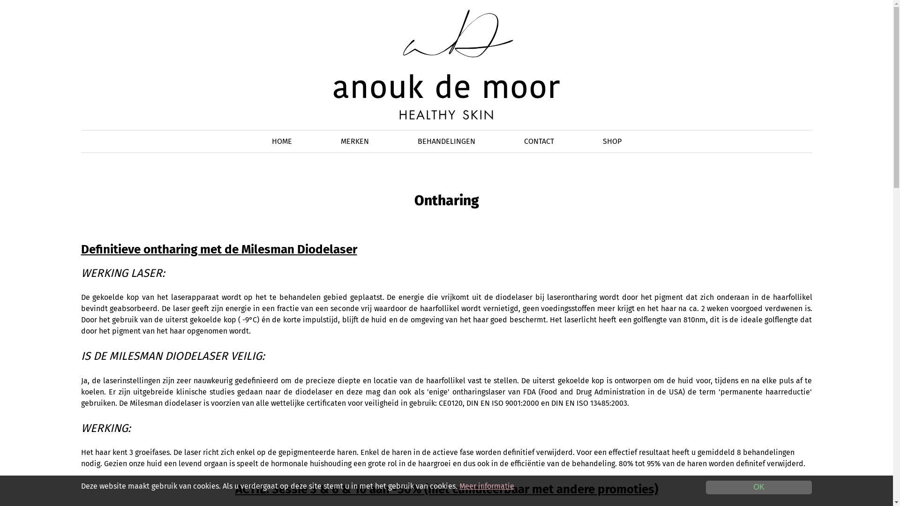 The width and height of the screenshot is (900, 506). What do you see at coordinates (446, 141) in the screenshot?
I see `BEHANDELINGEN` at bounding box center [446, 141].